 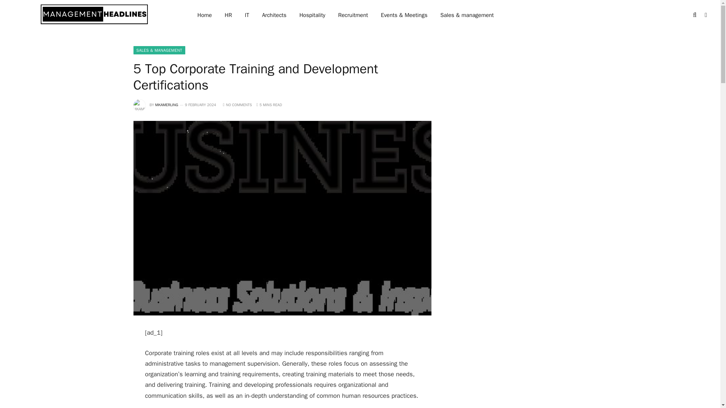 What do you see at coordinates (166, 105) in the screenshot?
I see `Posts by Mkamerling` at bounding box center [166, 105].